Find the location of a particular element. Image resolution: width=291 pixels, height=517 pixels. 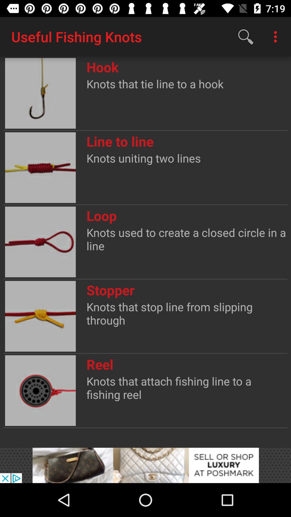

sell or shop luxury at poshmark is located at coordinates (145, 465).